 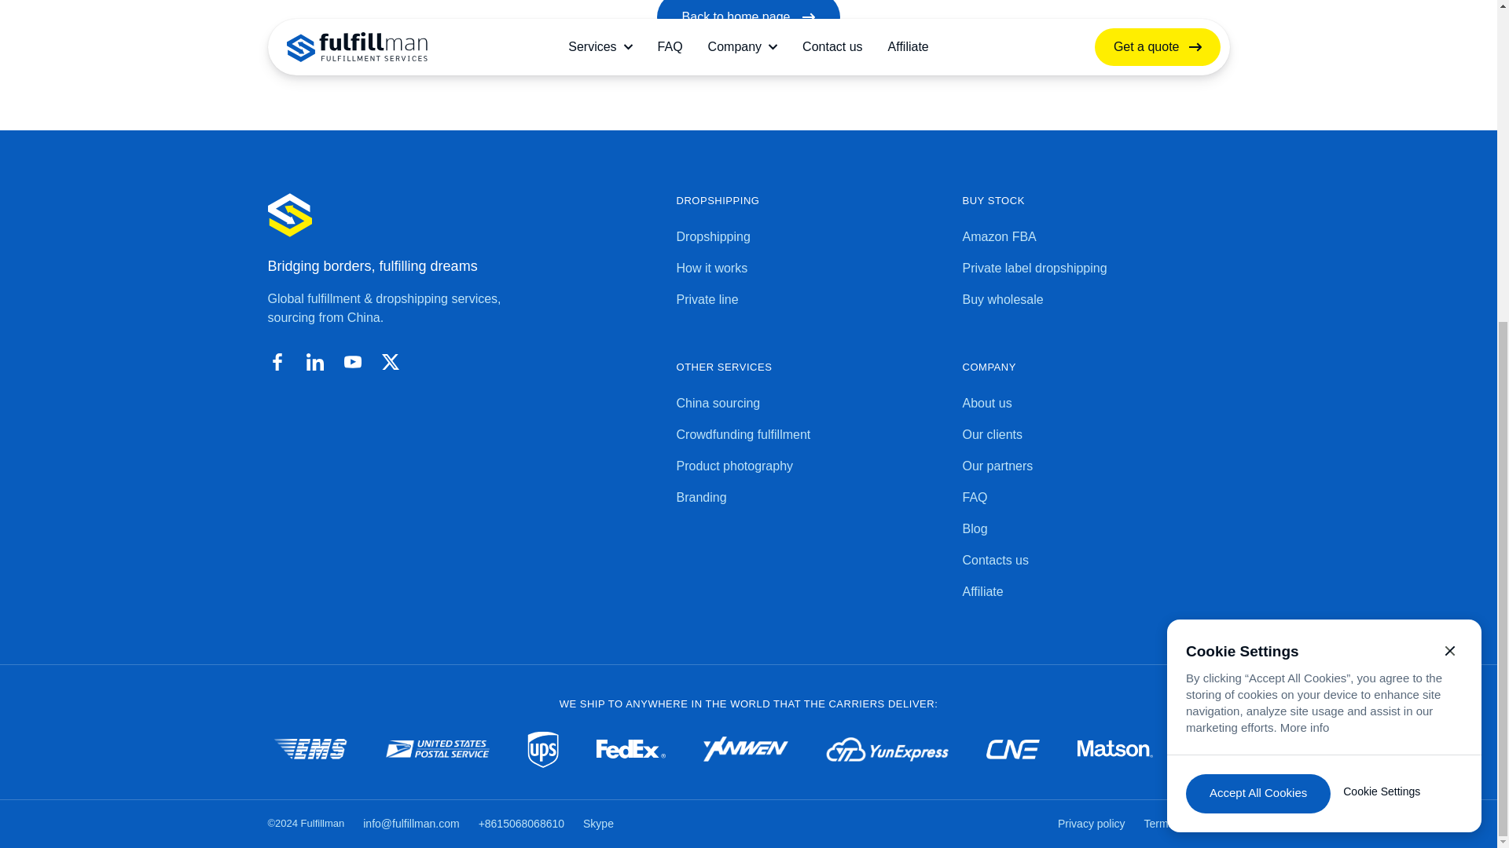 What do you see at coordinates (810, 237) in the screenshot?
I see `Dropshipping` at bounding box center [810, 237].